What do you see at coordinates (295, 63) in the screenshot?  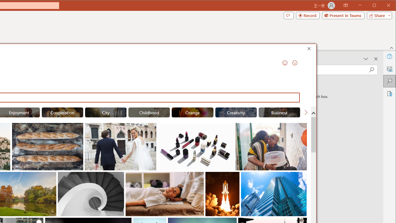 I see `Send a Frown` at bounding box center [295, 63].